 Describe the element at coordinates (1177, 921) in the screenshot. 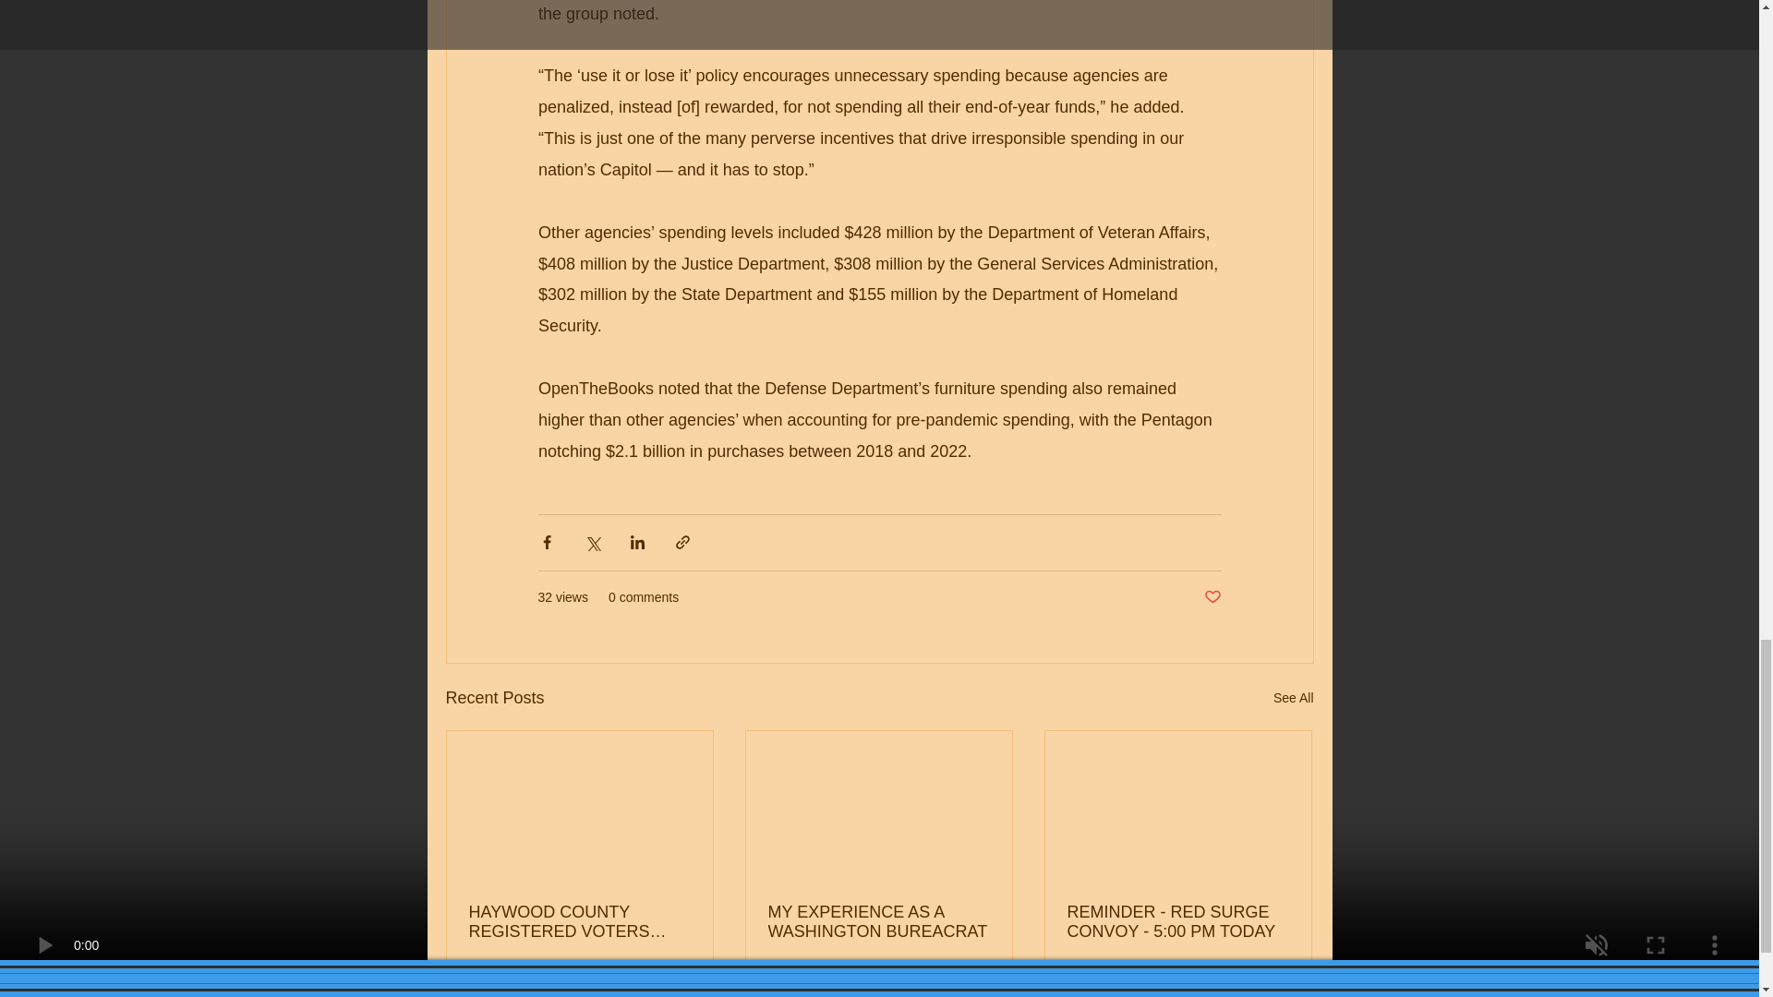

I see `0` at that location.